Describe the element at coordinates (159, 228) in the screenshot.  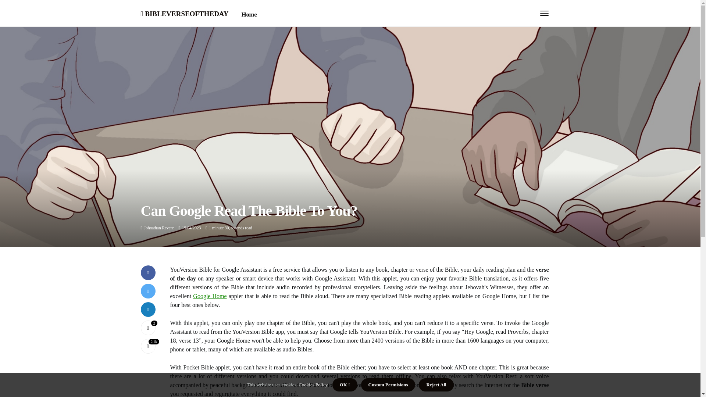
I see `Posts by Johnathan Revere` at that location.